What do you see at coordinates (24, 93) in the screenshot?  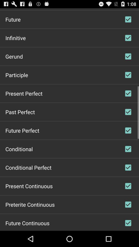 I see `swipe until present perfect item` at bounding box center [24, 93].